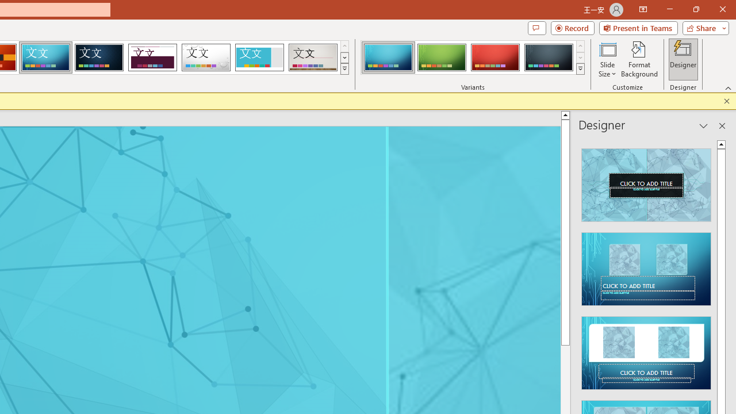 Image resolution: width=736 pixels, height=414 pixels. What do you see at coordinates (344, 69) in the screenshot?
I see `Themes` at bounding box center [344, 69].